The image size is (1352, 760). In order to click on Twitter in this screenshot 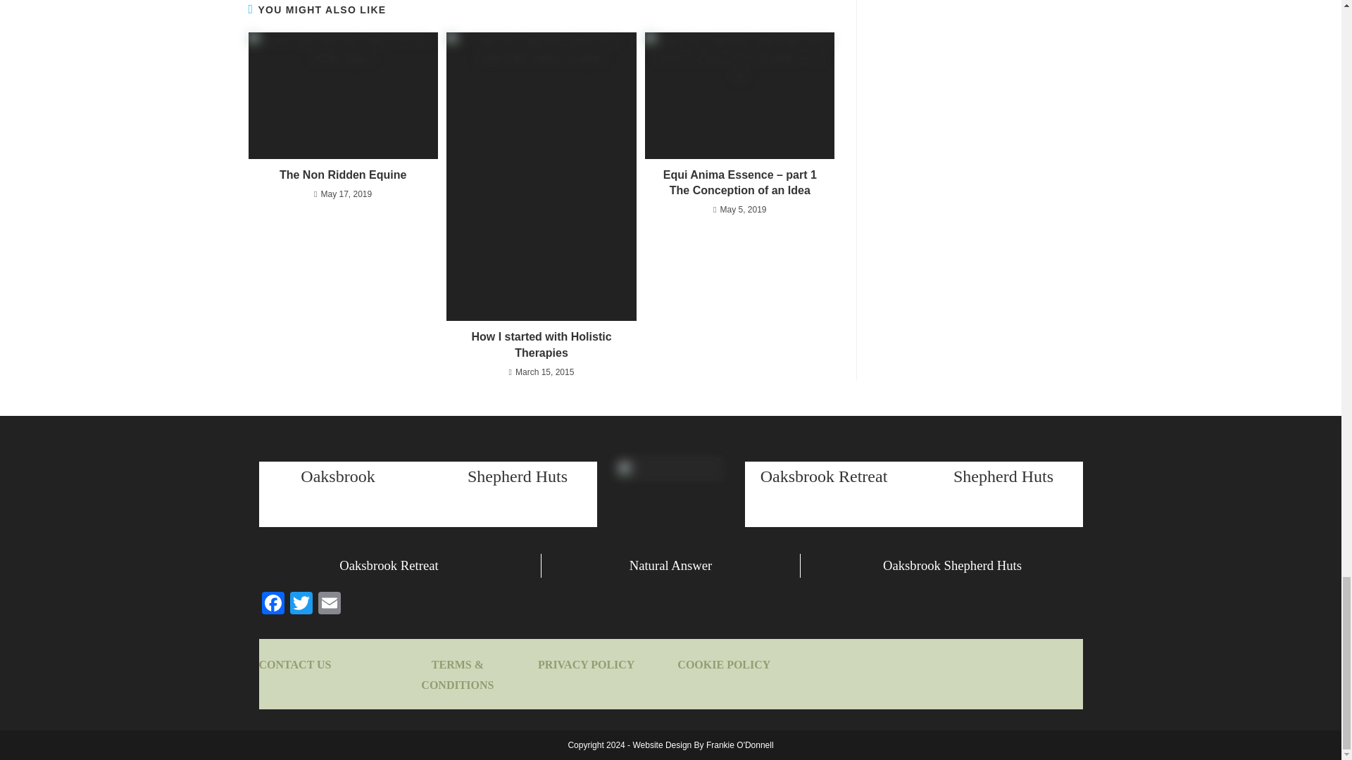, I will do `click(301, 605)`.